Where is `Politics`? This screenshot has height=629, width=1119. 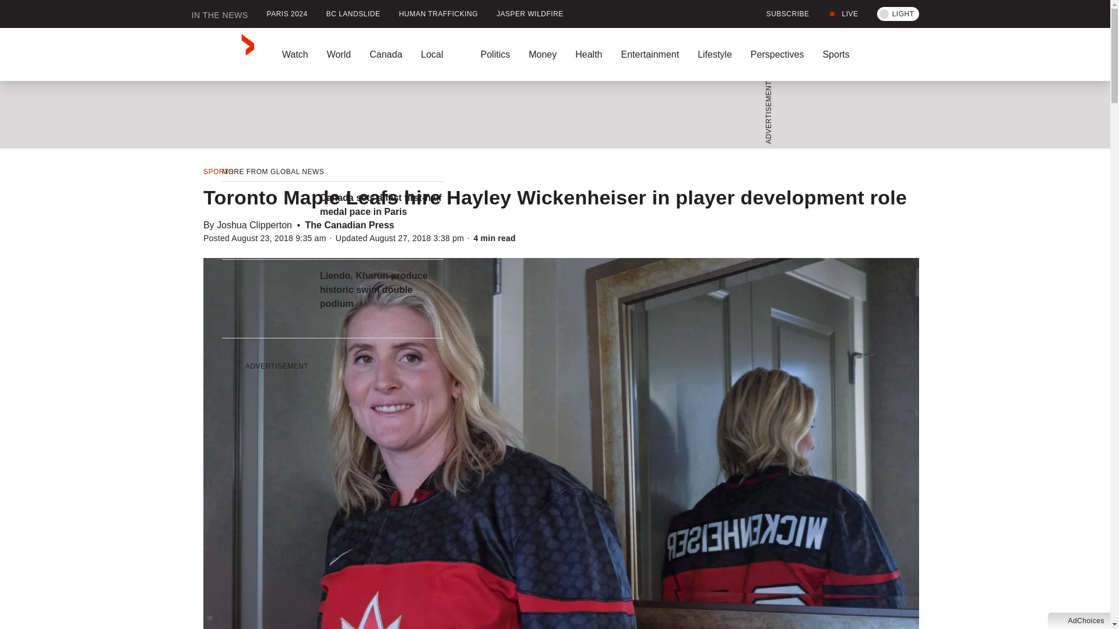
Politics is located at coordinates (495, 54).